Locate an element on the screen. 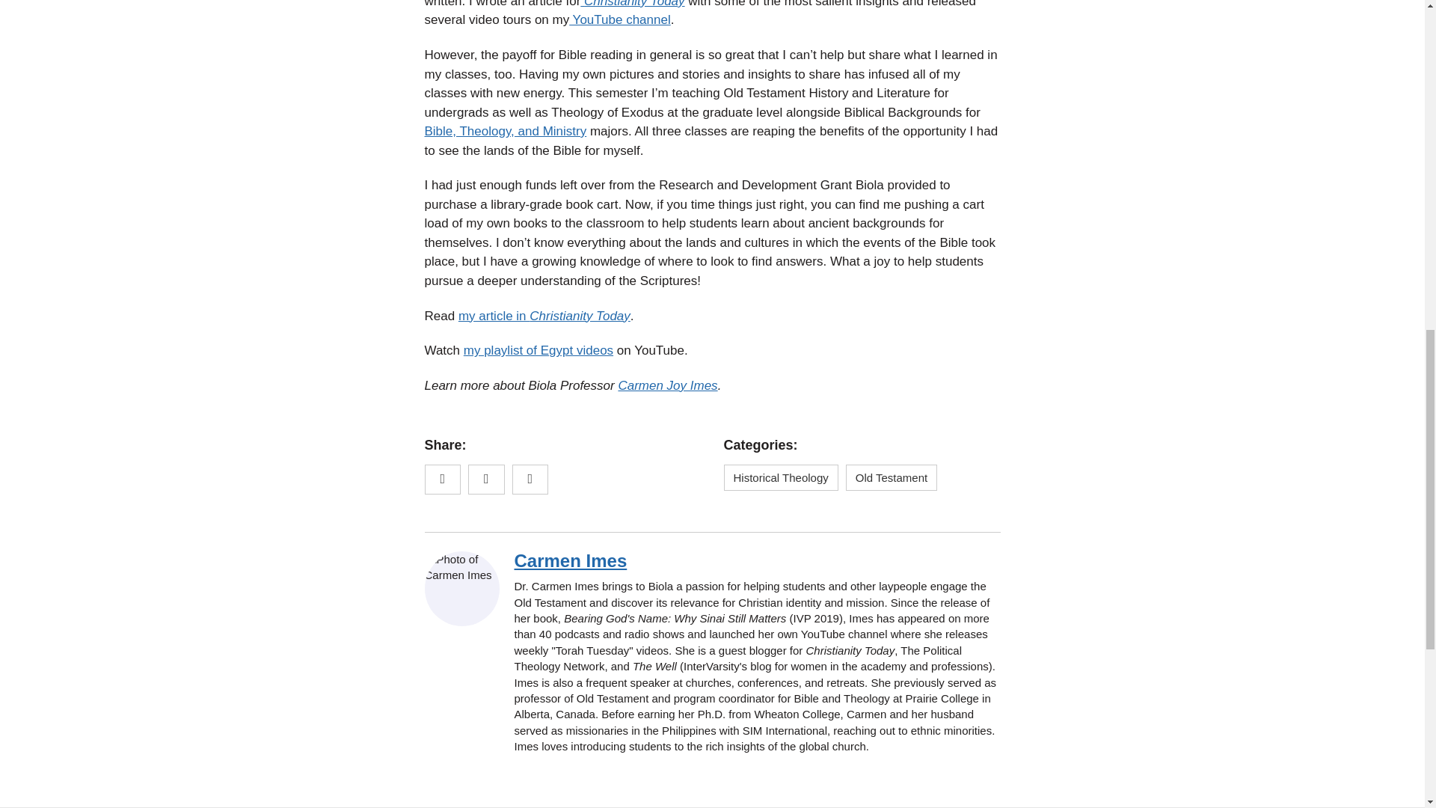 The height and width of the screenshot is (808, 1436). Carmen Imes is located at coordinates (571, 560).